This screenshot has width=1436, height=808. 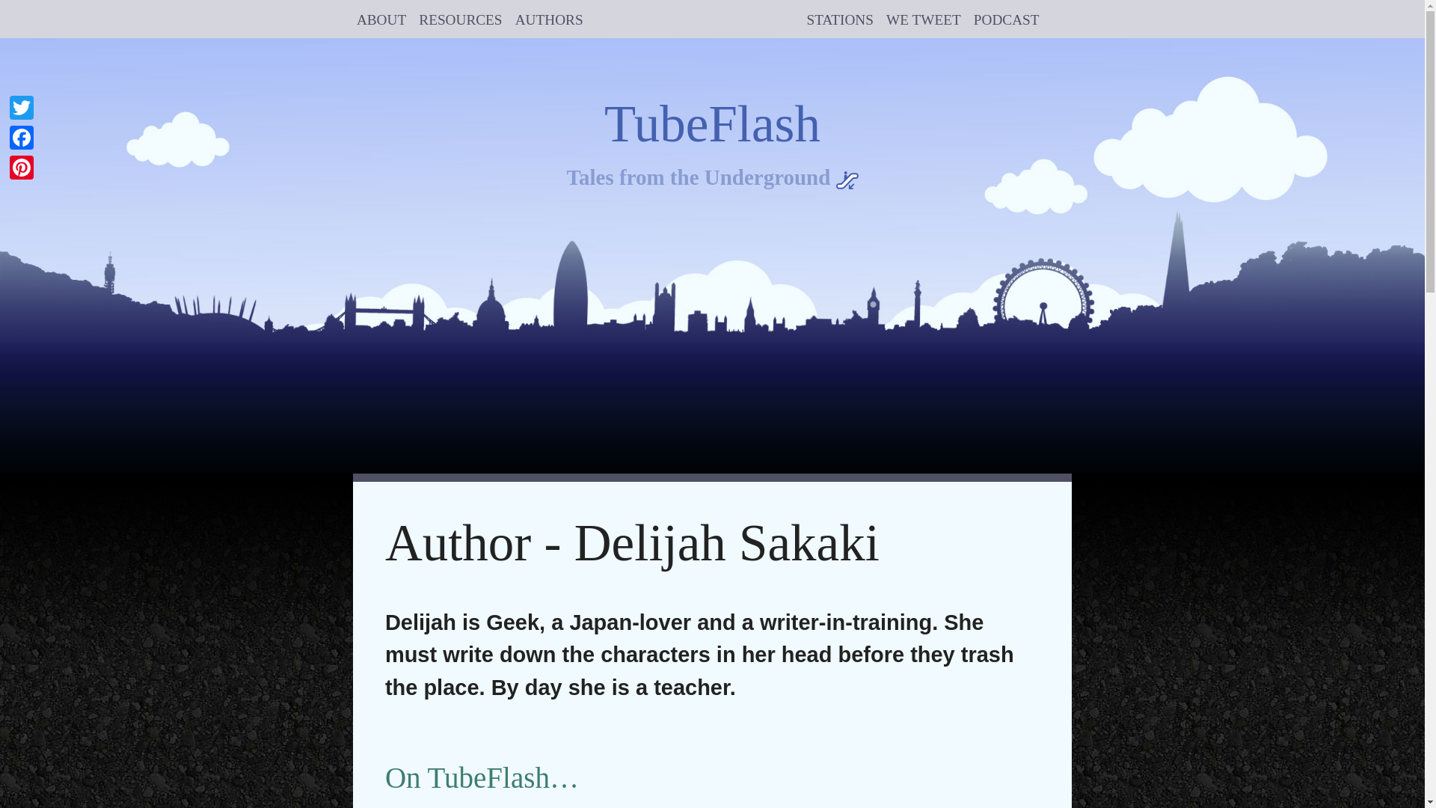 What do you see at coordinates (923, 19) in the screenshot?
I see `Follow on Twitter` at bounding box center [923, 19].